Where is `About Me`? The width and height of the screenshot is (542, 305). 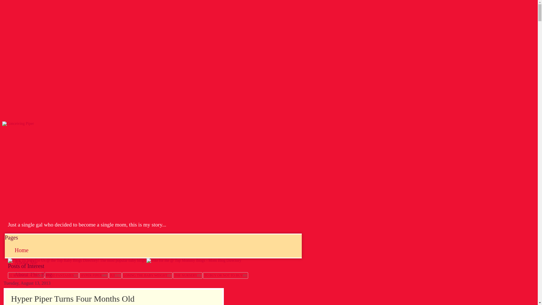 About Me is located at coordinates (26, 262).